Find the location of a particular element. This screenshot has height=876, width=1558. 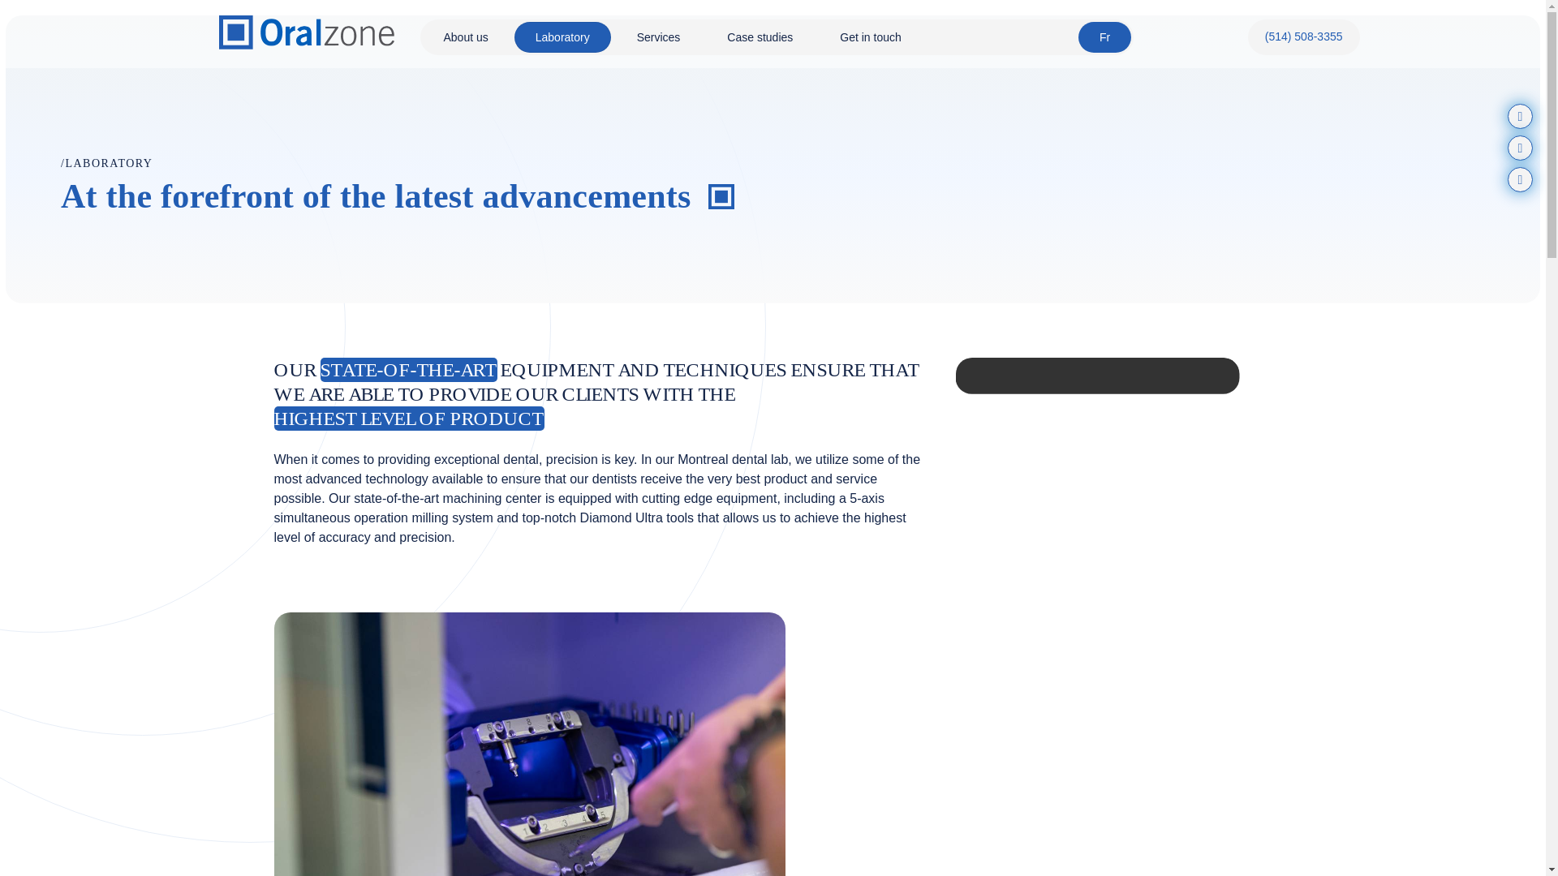

Case studies is located at coordinates (760, 37).